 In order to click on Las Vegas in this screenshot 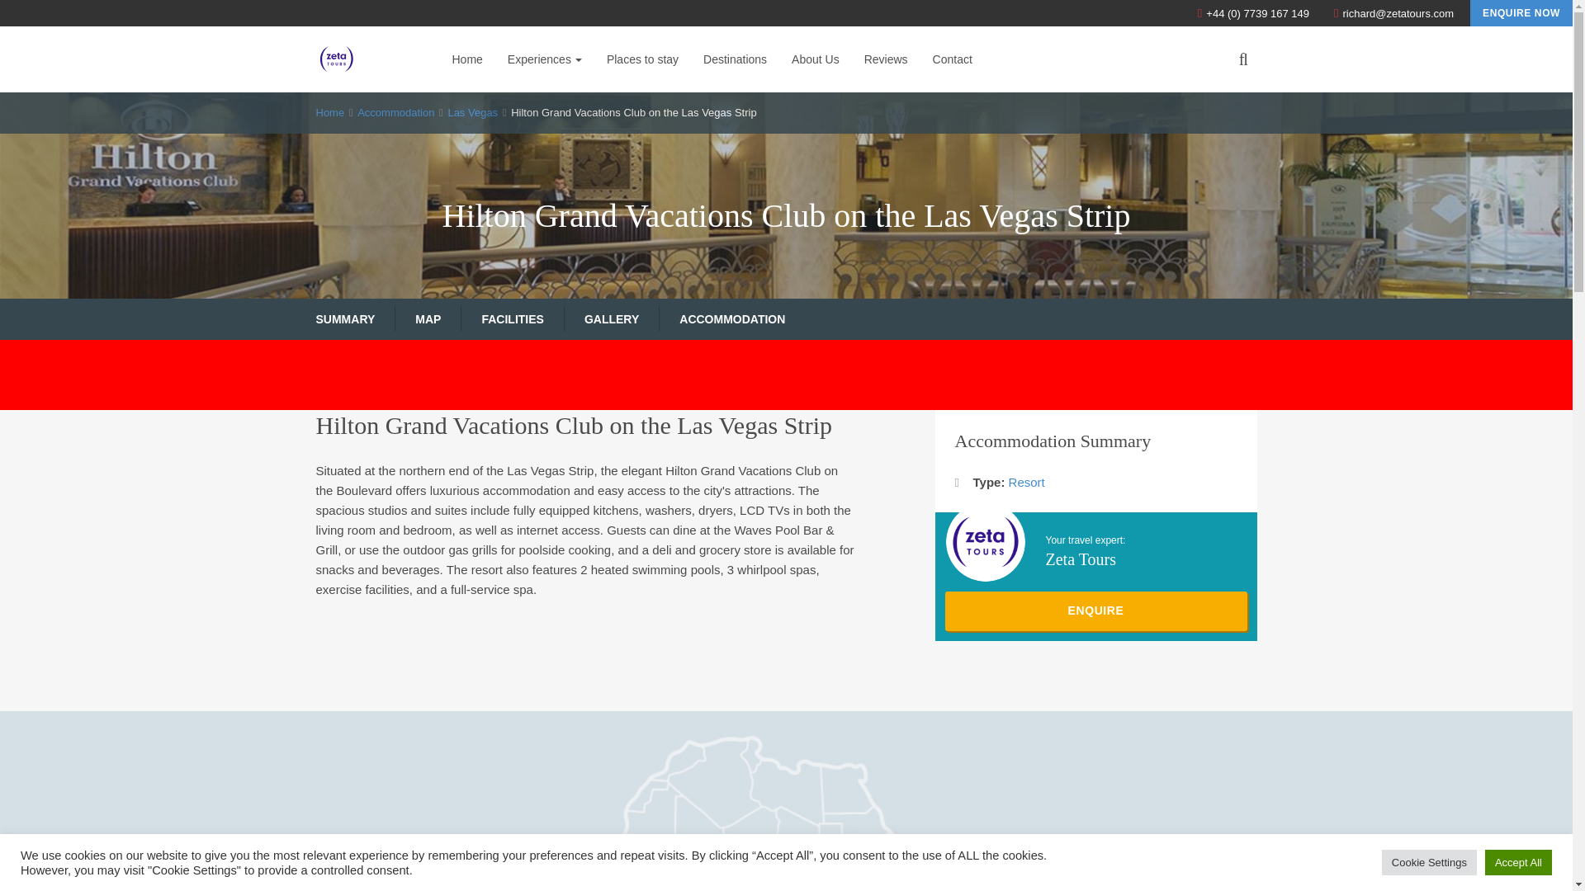, I will do `click(472, 112)`.